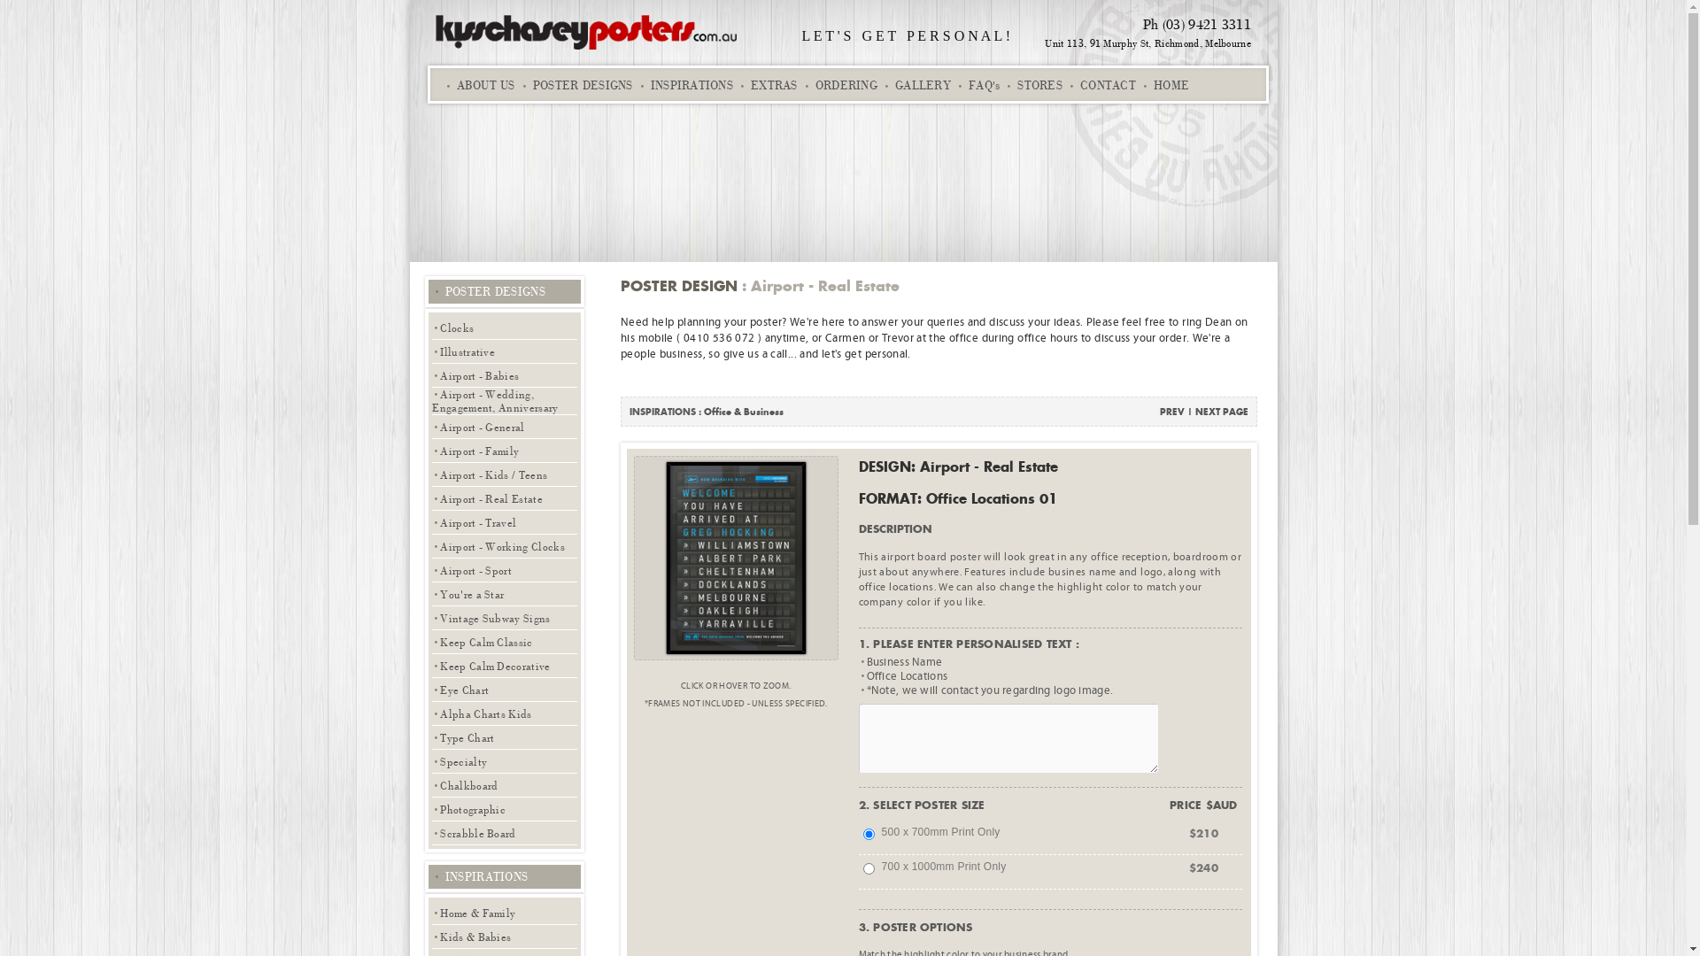 The height and width of the screenshot is (956, 1700). What do you see at coordinates (505, 522) in the screenshot?
I see `Airport - Travel` at bounding box center [505, 522].